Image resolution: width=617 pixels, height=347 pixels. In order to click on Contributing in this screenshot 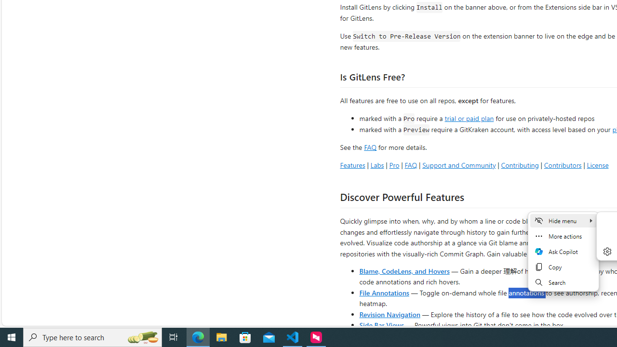, I will do `click(520, 165)`.